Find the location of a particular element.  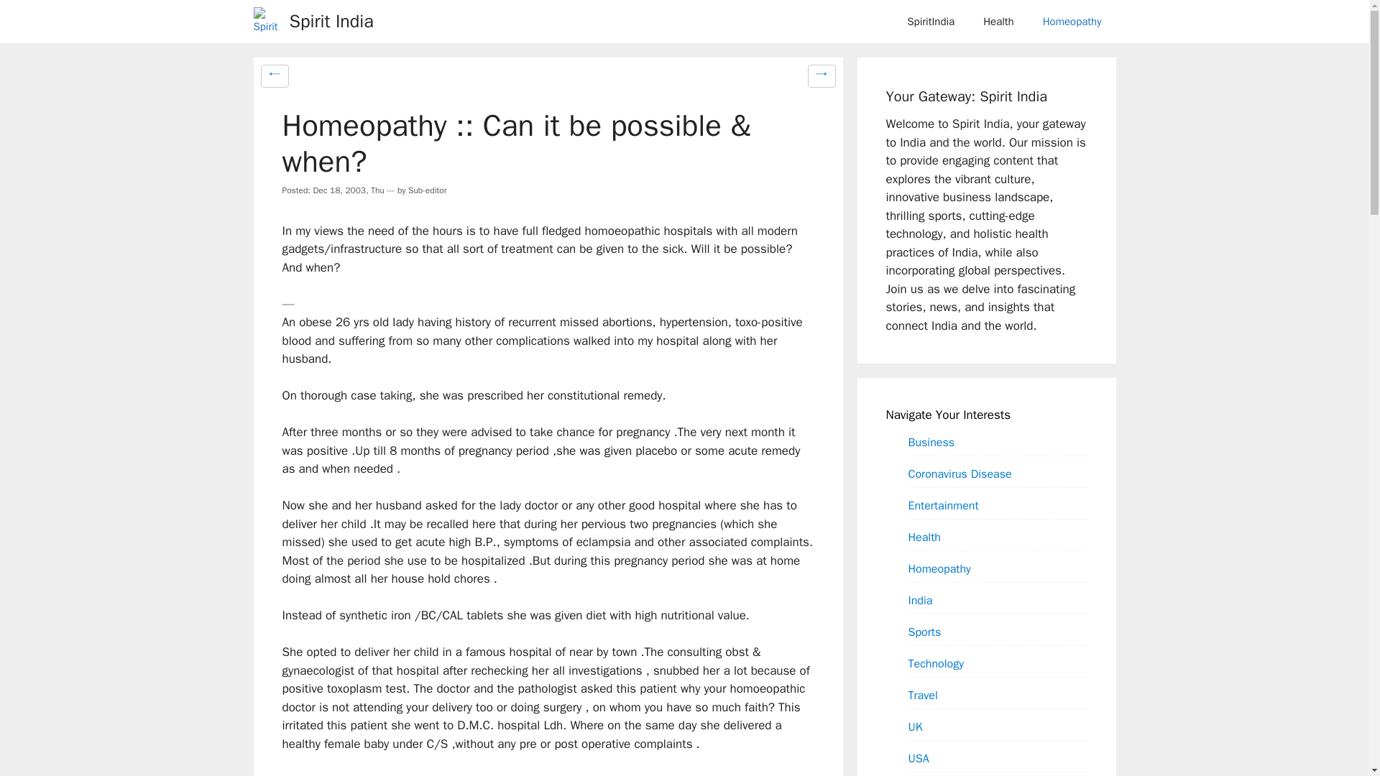

Spirit India is located at coordinates (331, 22).